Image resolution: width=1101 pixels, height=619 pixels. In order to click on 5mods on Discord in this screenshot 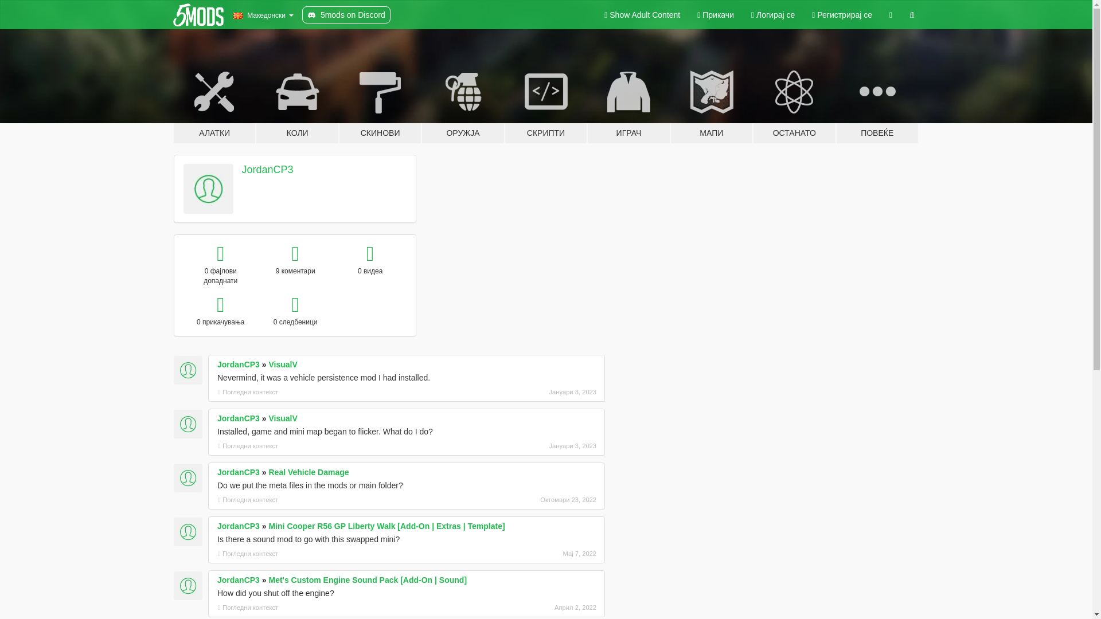, I will do `click(346, 15)`.